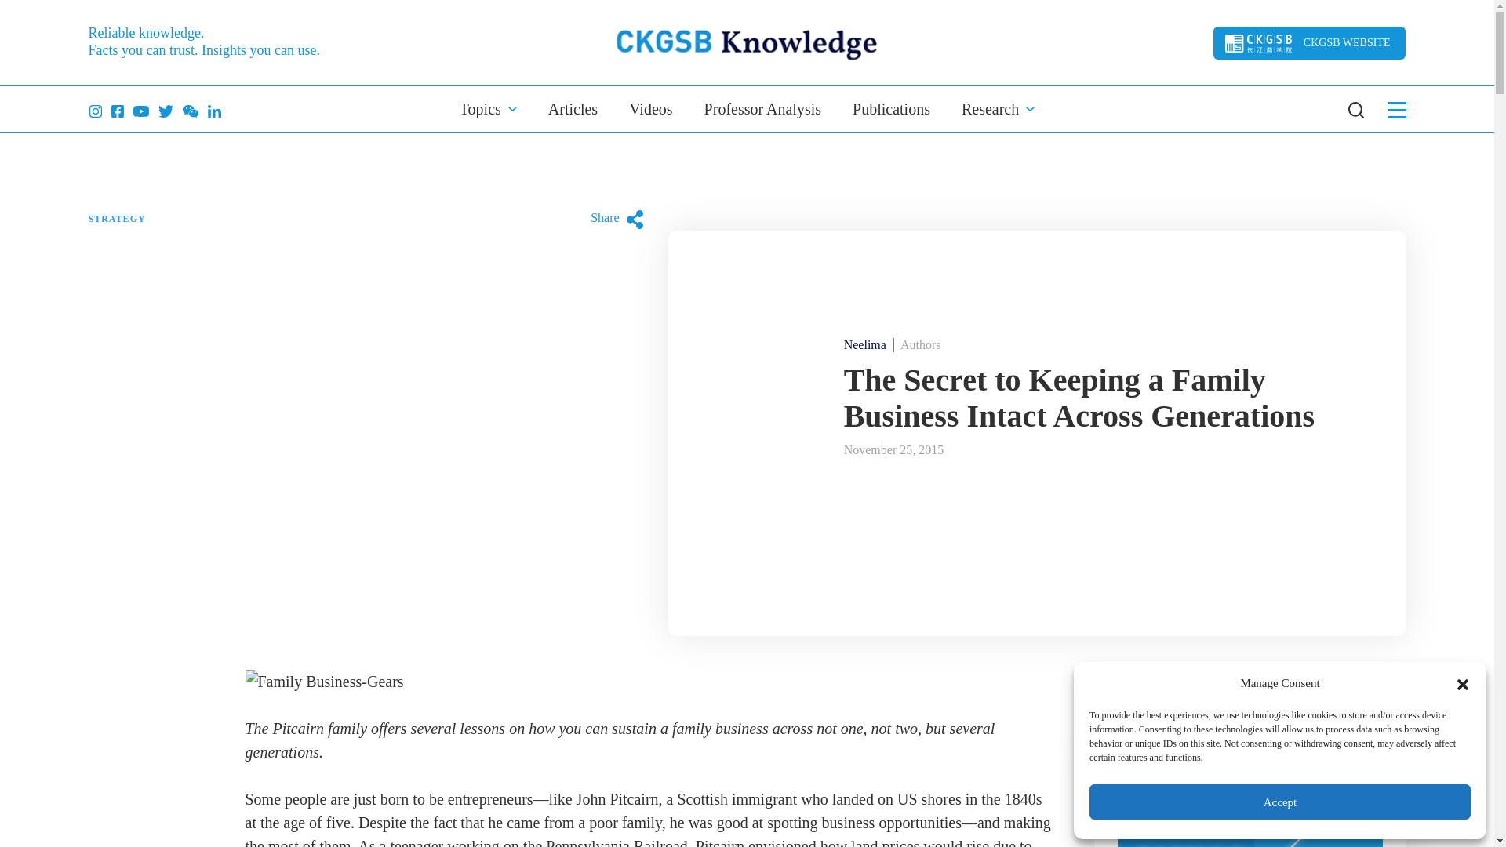 The height and width of the screenshot is (847, 1506). What do you see at coordinates (488, 109) in the screenshot?
I see `Topics` at bounding box center [488, 109].